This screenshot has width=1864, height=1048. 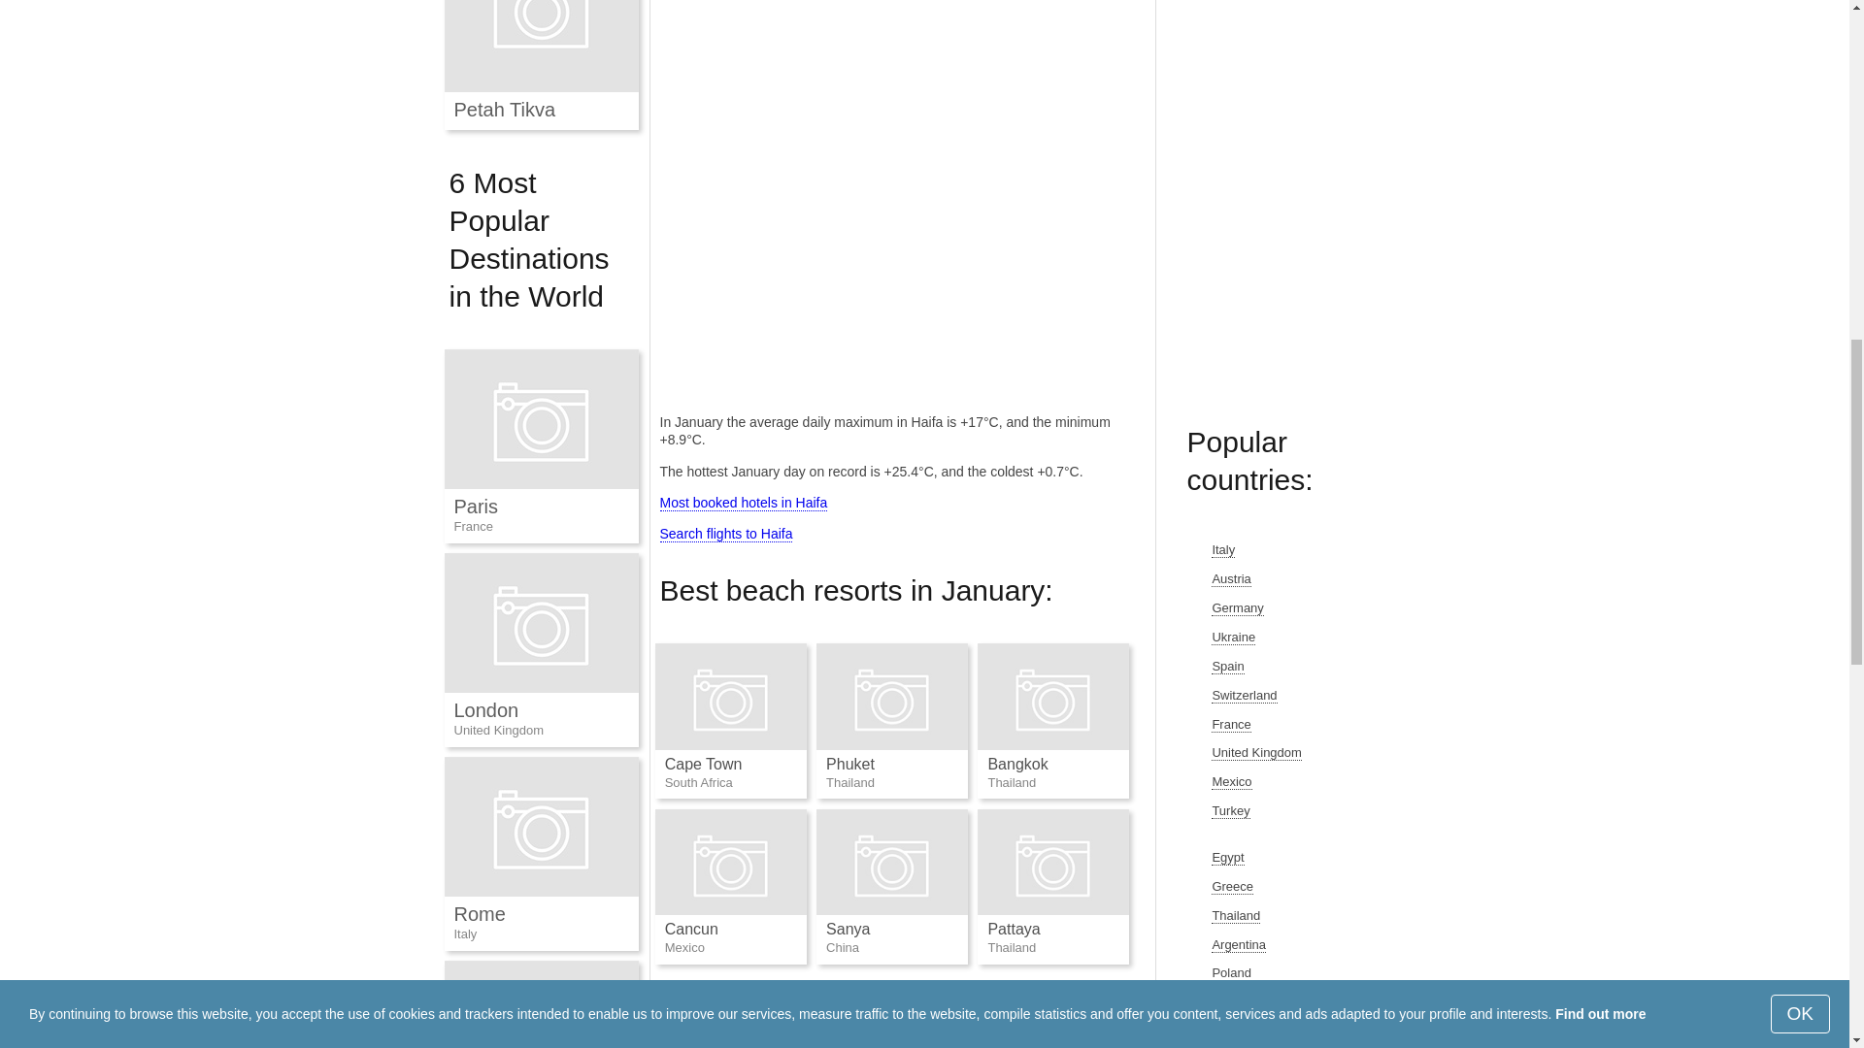 I want to click on Spain, so click(x=1227, y=667).